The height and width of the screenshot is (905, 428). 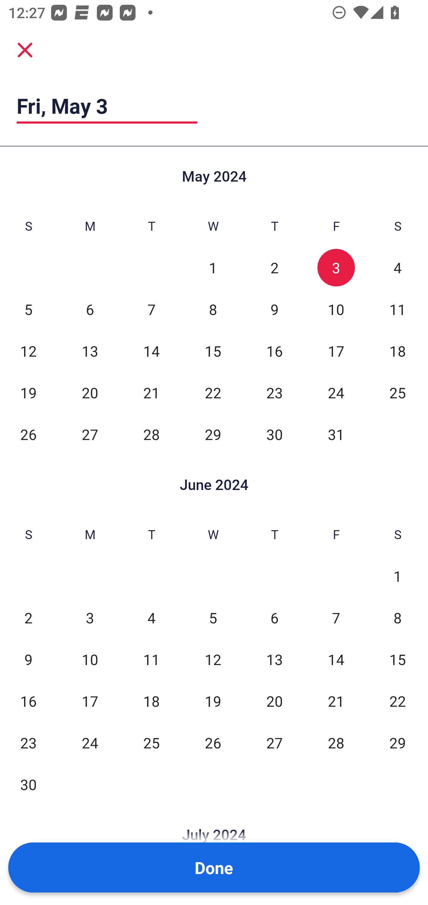 I want to click on Cancel, so click(x=25, y=49).